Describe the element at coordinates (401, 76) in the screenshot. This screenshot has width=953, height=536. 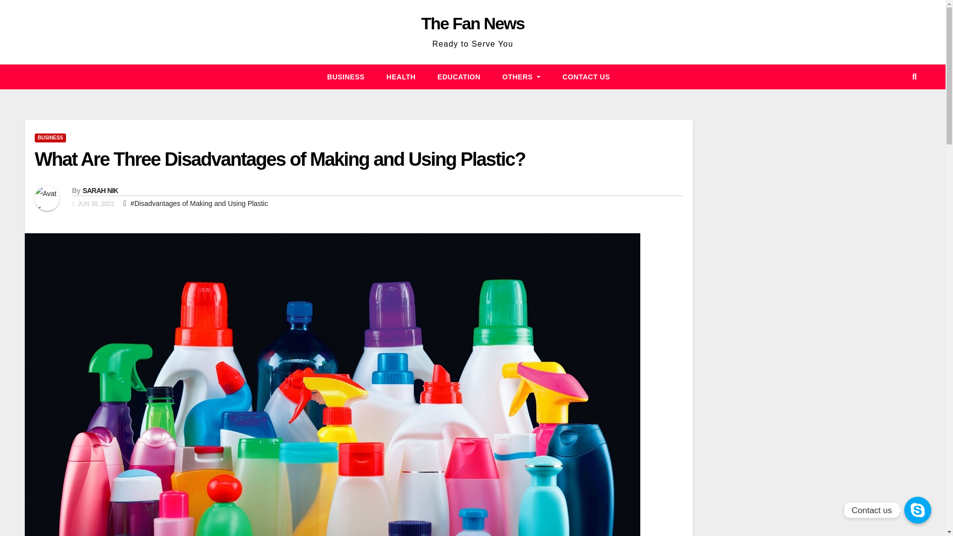
I see `HEALTH` at that location.